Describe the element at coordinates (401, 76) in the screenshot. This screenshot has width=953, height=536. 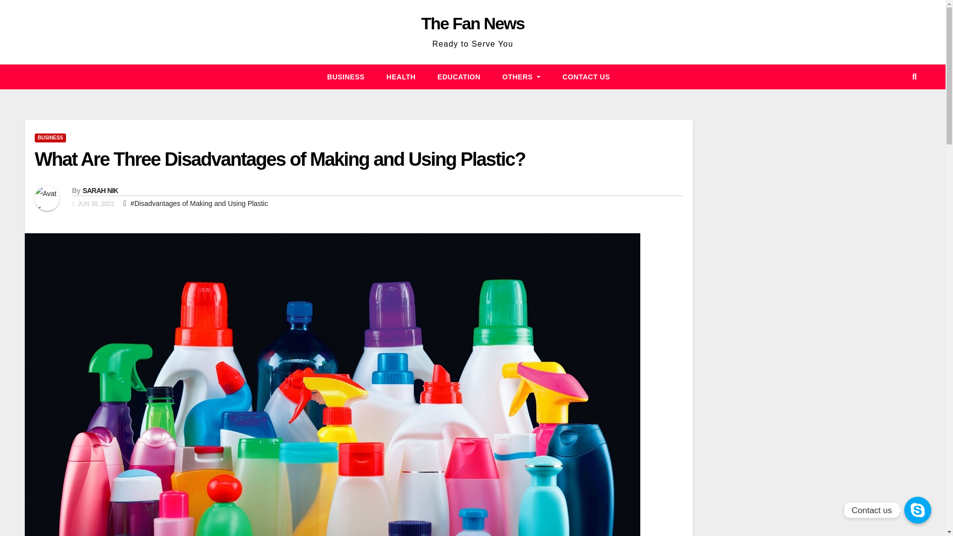
I see `HEALTH` at that location.